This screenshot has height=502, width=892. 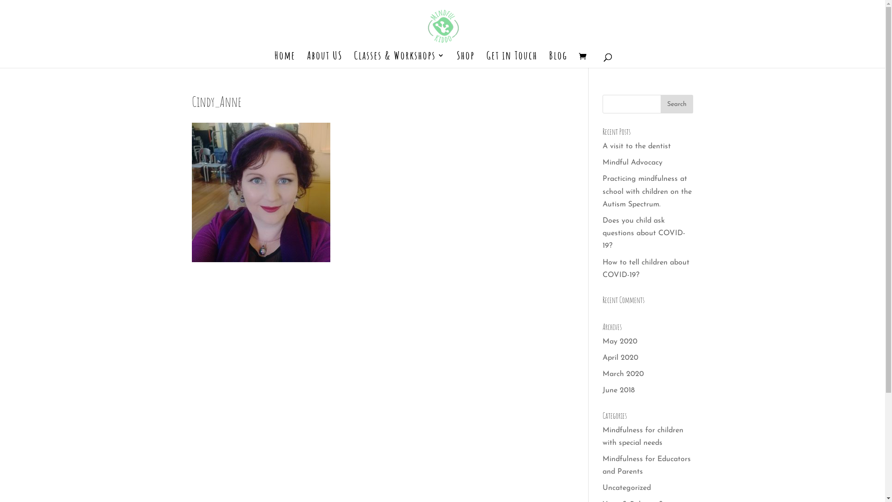 I want to click on Classes & Workshops, so click(x=400, y=60).